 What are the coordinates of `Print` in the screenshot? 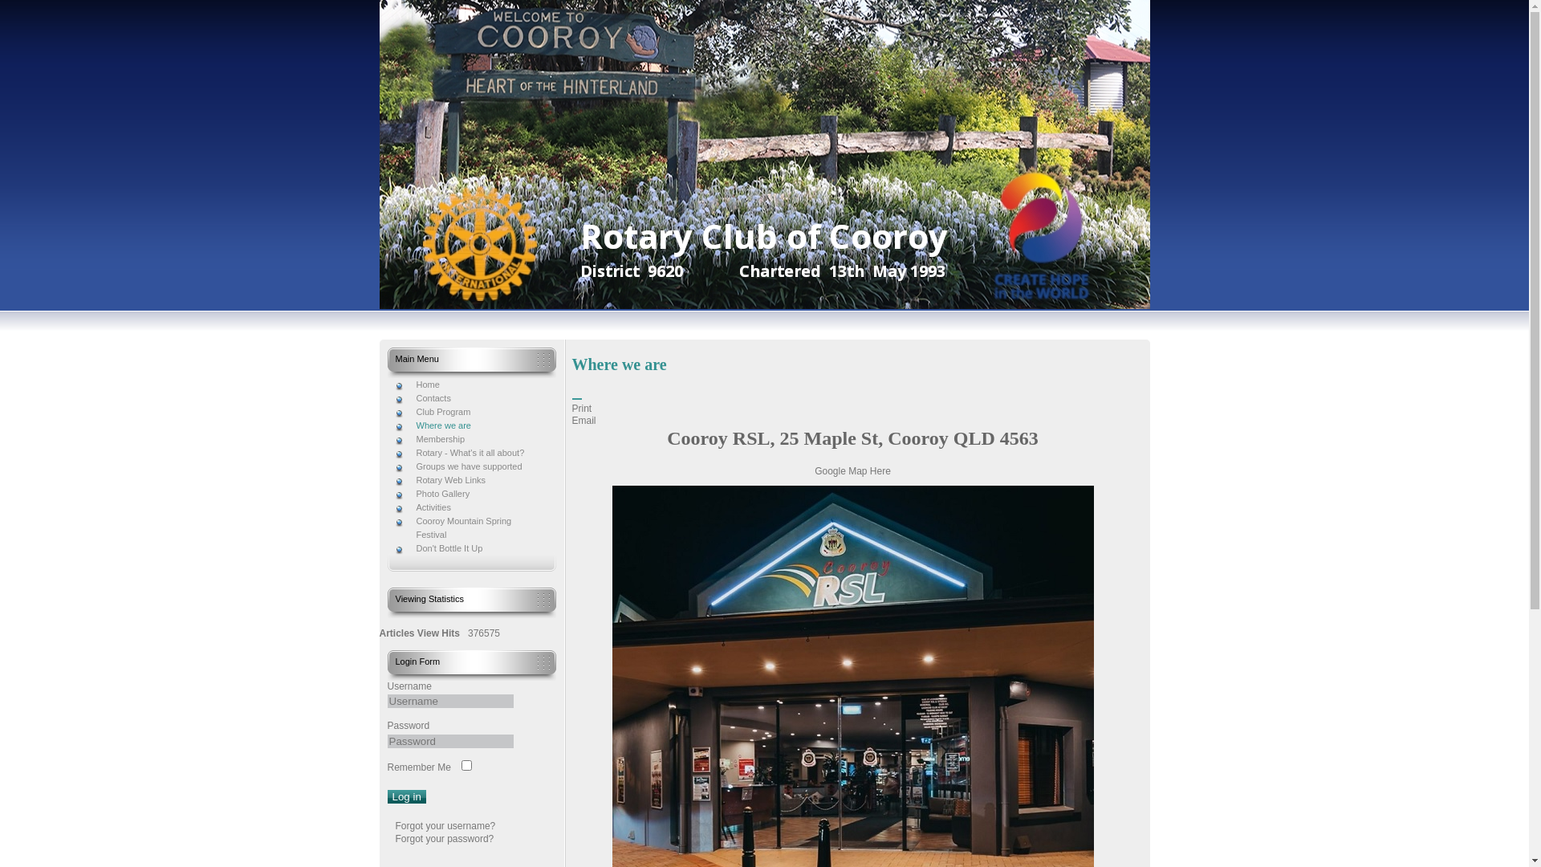 It's located at (581, 409).